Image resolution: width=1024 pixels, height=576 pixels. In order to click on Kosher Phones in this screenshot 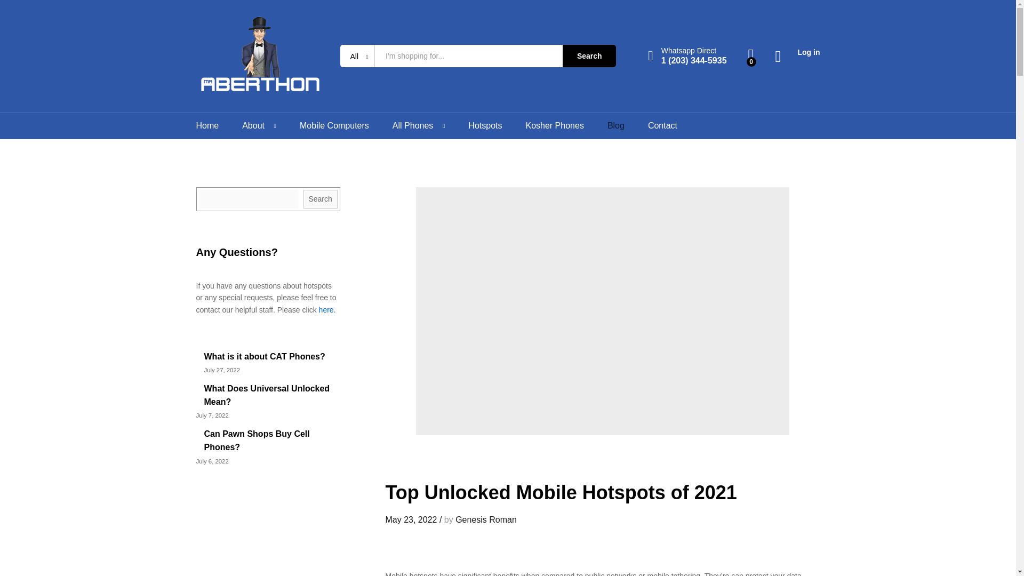, I will do `click(554, 126)`.